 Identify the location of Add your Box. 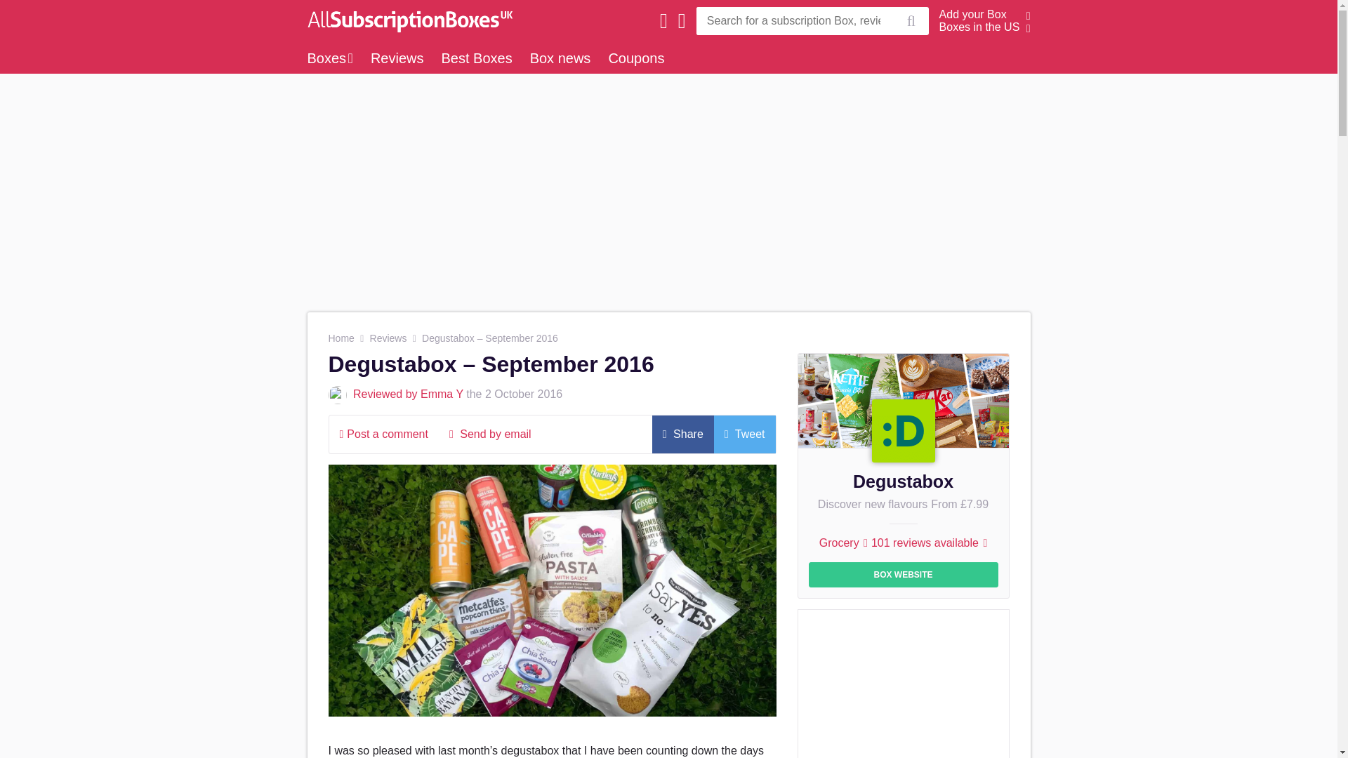
(973, 14).